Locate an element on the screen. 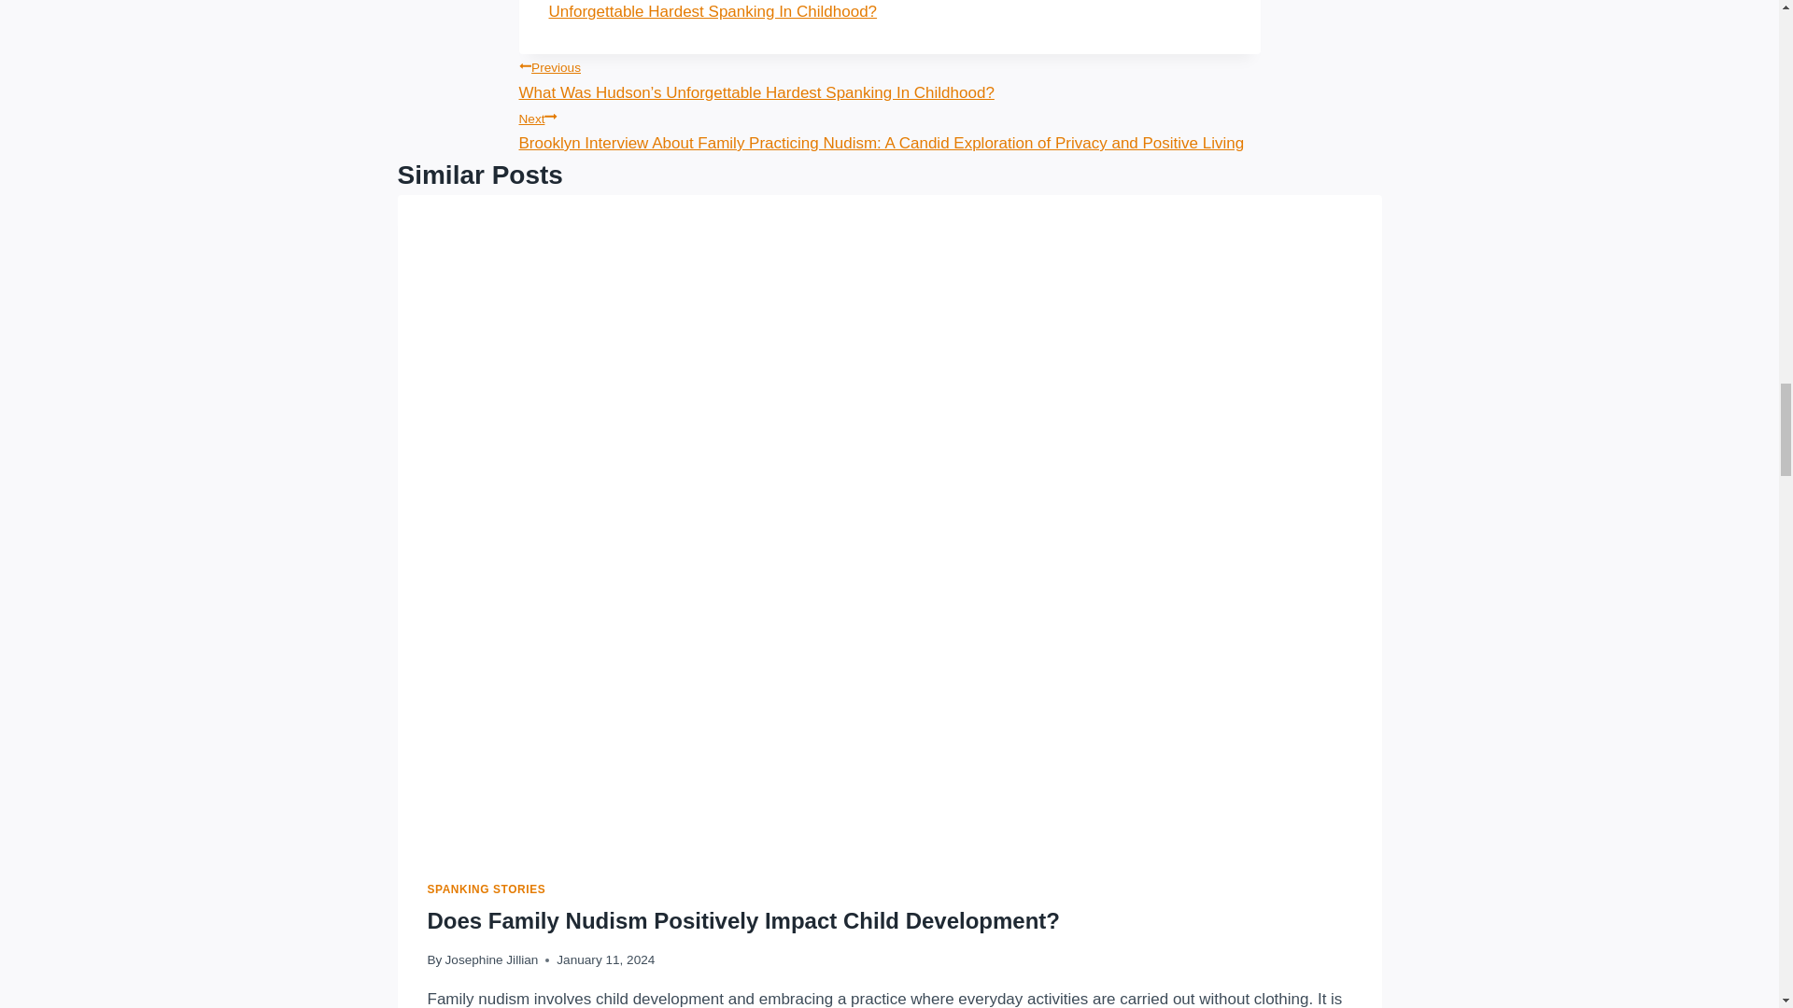 This screenshot has height=1008, width=1793. SPANKING STORIES is located at coordinates (487, 889).